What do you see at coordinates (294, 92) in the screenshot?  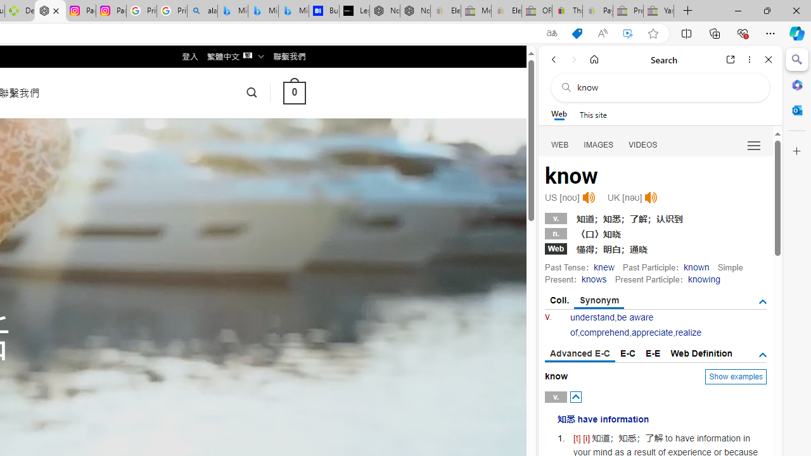 I see ` 0 ` at bounding box center [294, 92].